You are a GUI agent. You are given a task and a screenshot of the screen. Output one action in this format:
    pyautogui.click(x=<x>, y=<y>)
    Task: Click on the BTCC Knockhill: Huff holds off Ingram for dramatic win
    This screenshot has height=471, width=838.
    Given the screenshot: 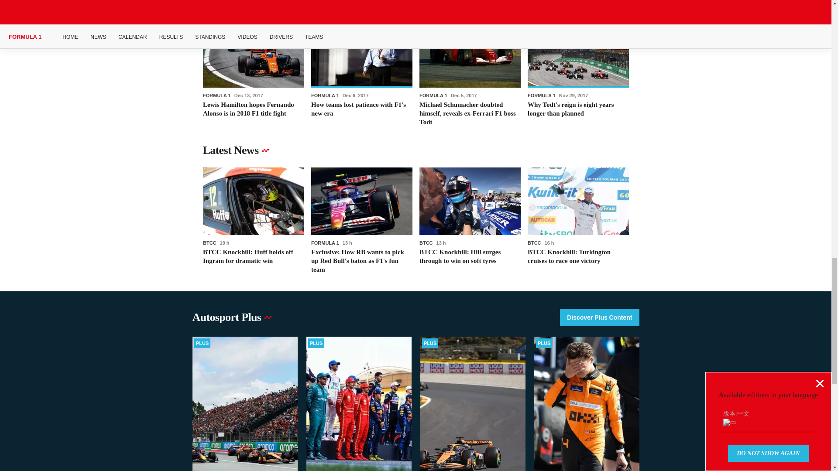 What is the action you would take?
    pyautogui.click(x=253, y=220)
    